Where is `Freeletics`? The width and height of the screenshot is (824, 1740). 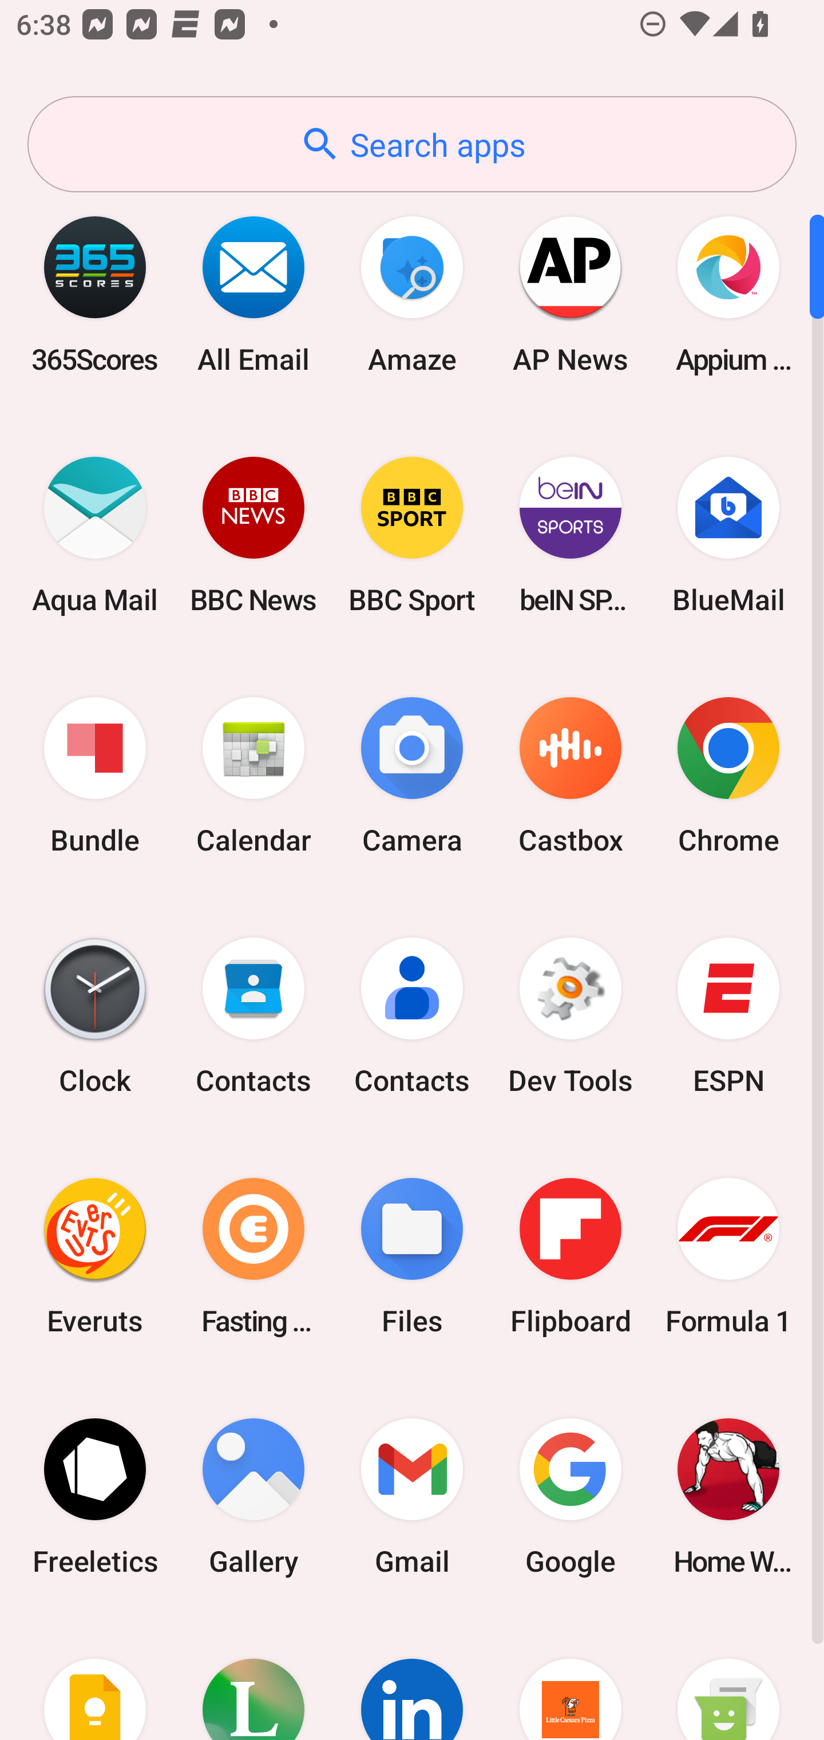
Freeletics is located at coordinates (95, 1496).